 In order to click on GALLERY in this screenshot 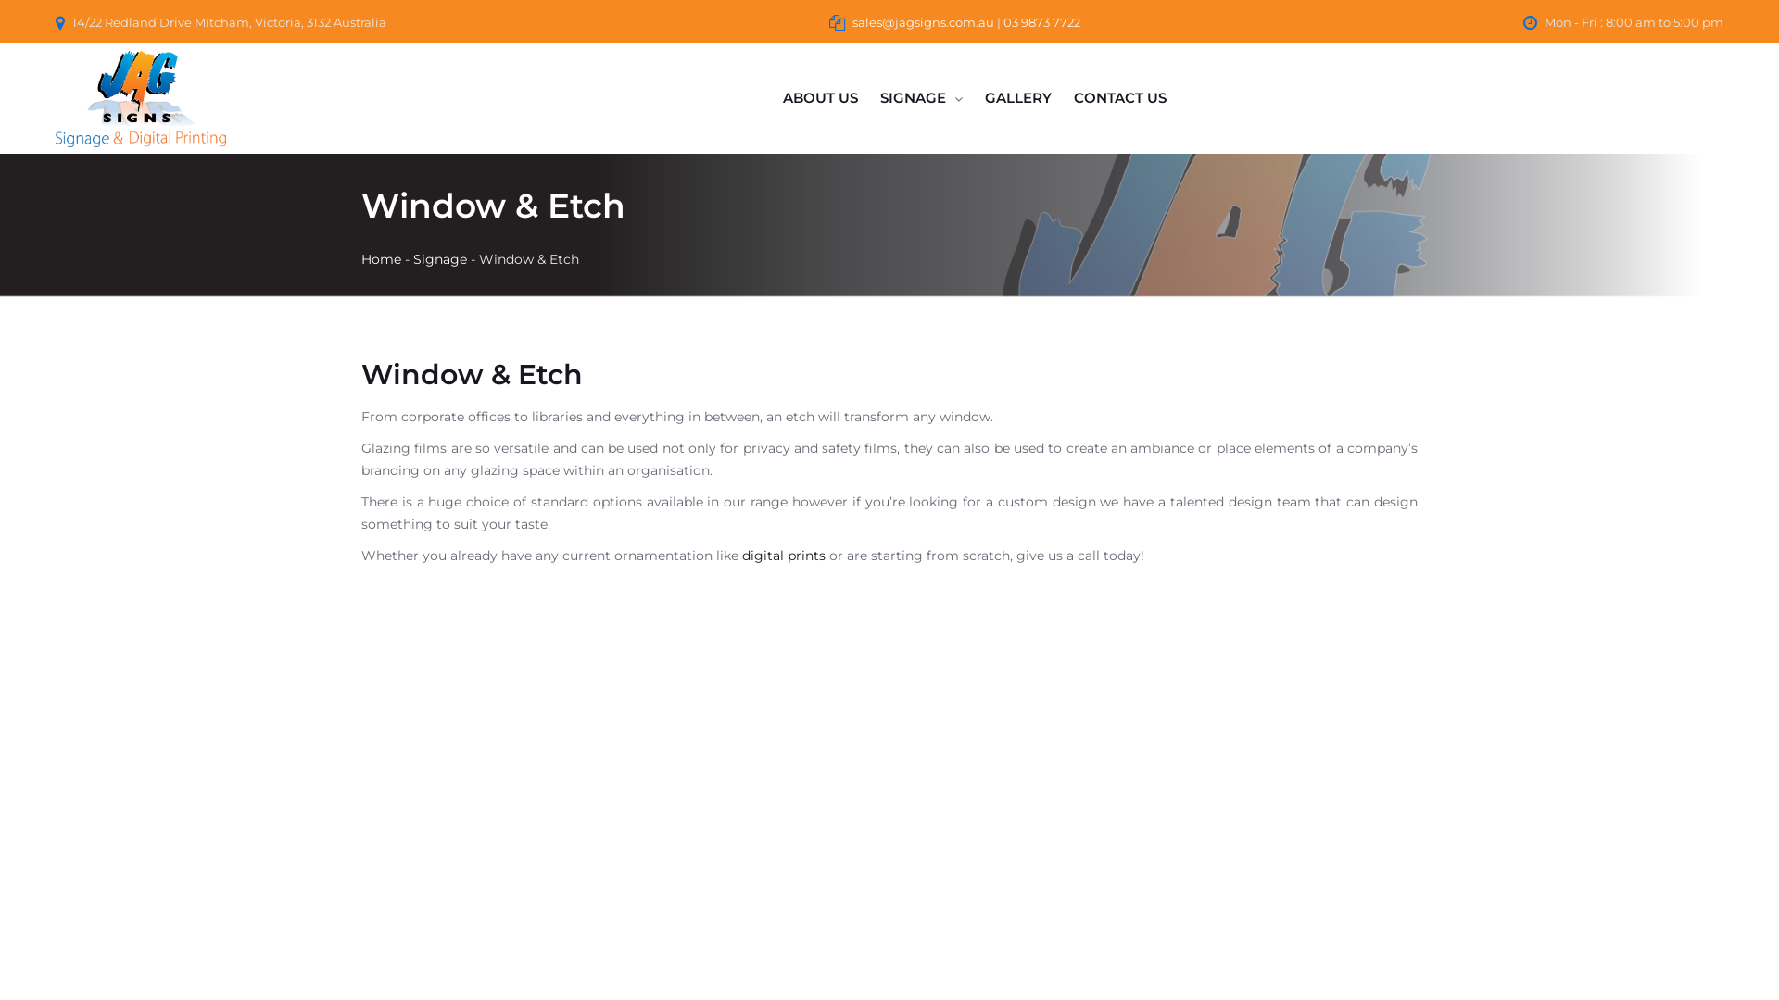, I will do `click(1018, 98)`.